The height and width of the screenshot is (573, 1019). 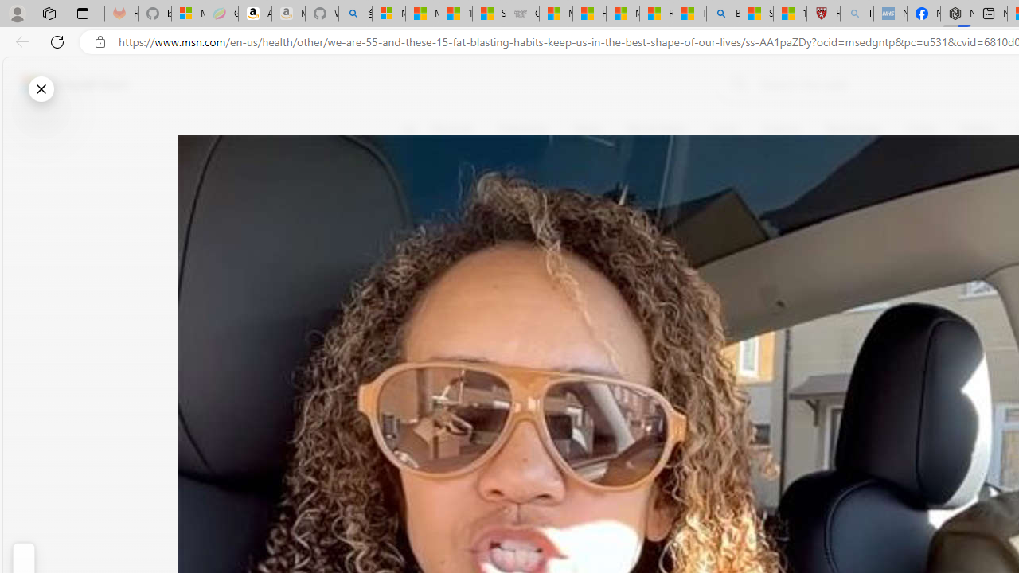 What do you see at coordinates (920, 129) in the screenshot?
I see `Crime` at bounding box center [920, 129].